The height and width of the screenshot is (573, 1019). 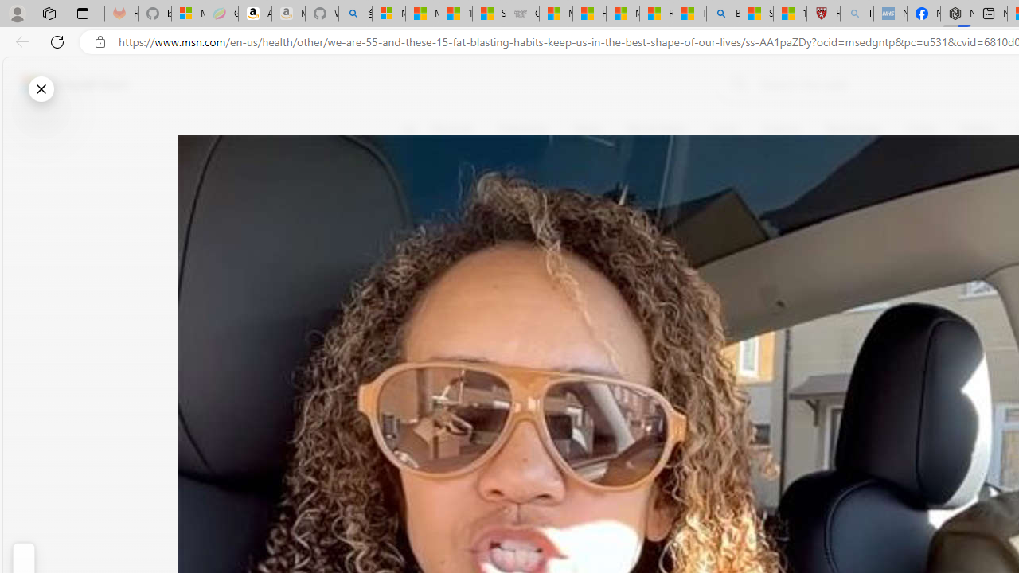 What do you see at coordinates (920, 129) in the screenshot?
I see `Crime` at bounding box center [920, 129].